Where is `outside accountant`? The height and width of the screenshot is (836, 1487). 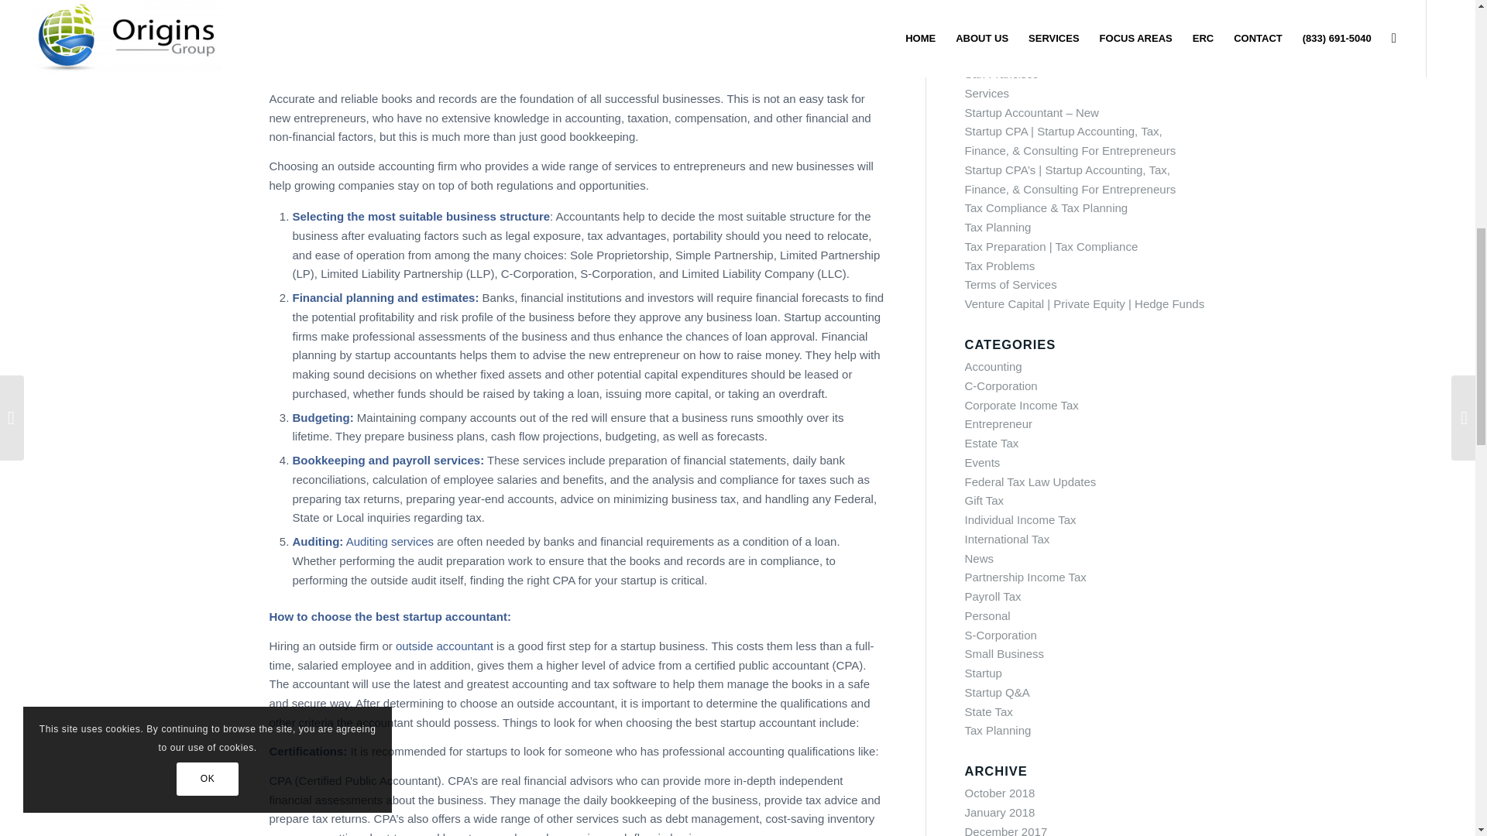 outside accountant is located at coordinates (445, 646).